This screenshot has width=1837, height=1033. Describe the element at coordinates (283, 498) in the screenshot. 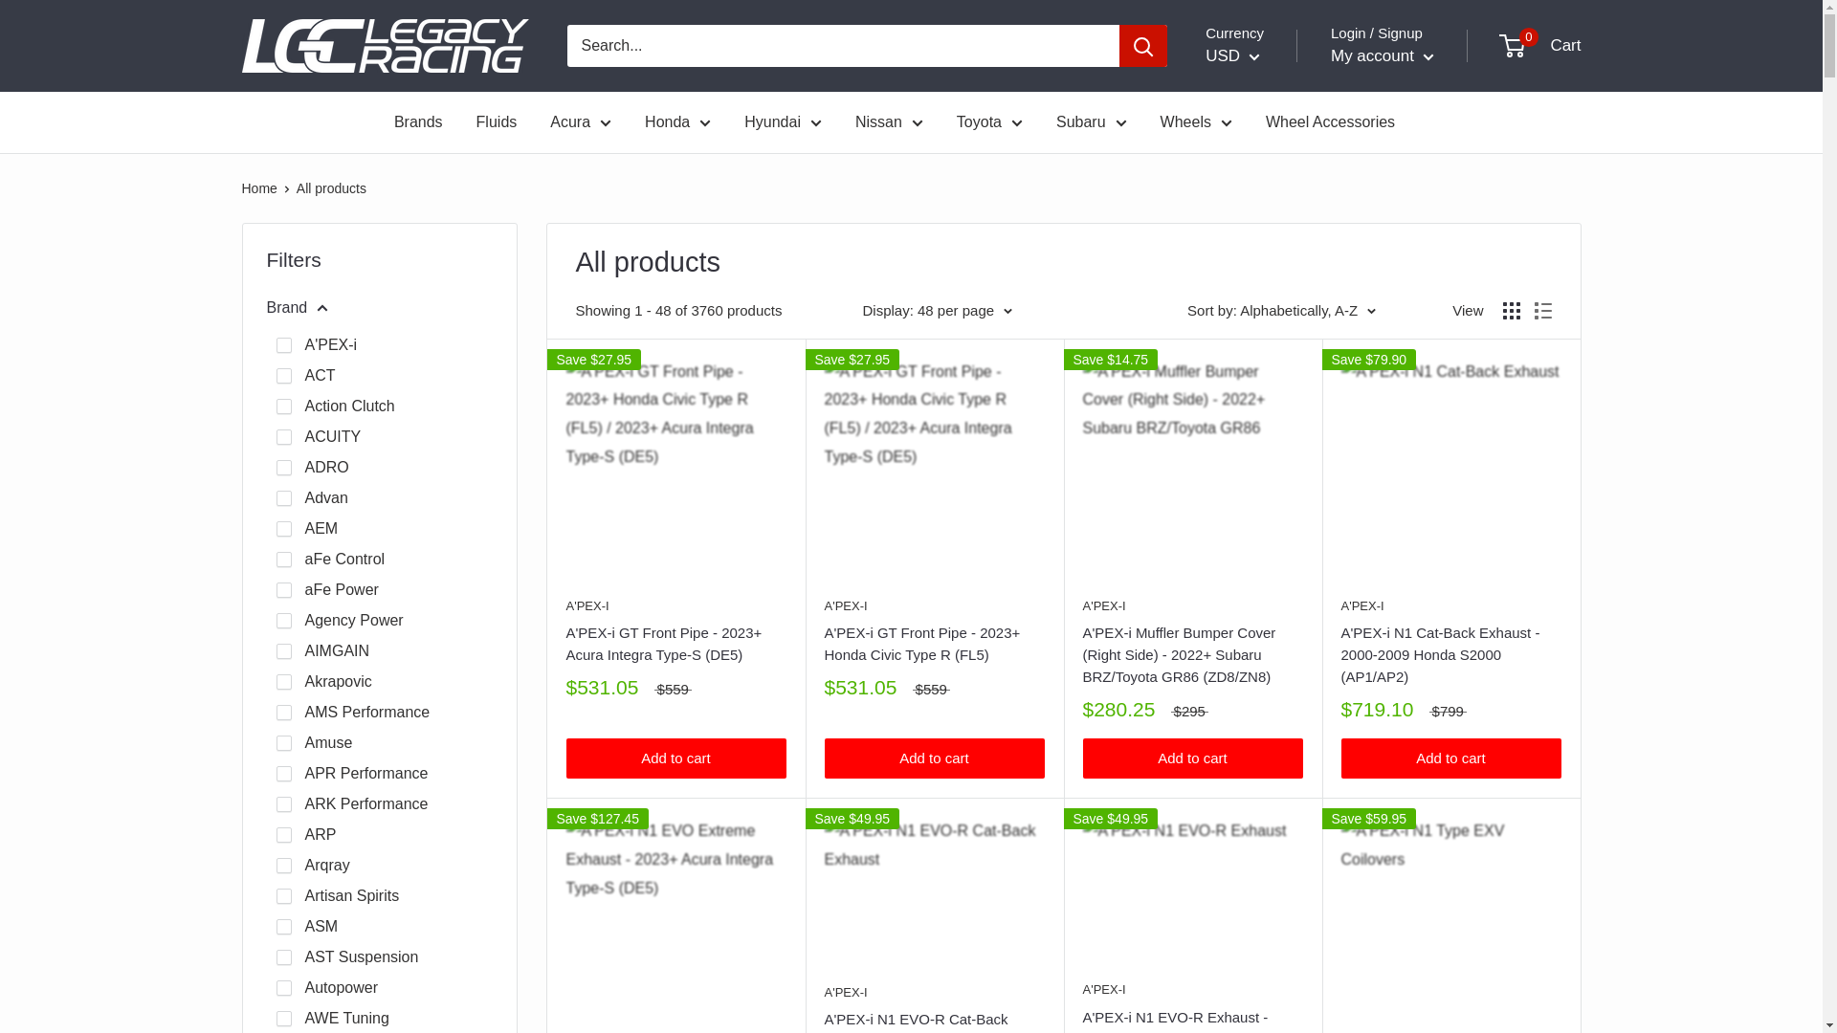

I see `on` at that location.